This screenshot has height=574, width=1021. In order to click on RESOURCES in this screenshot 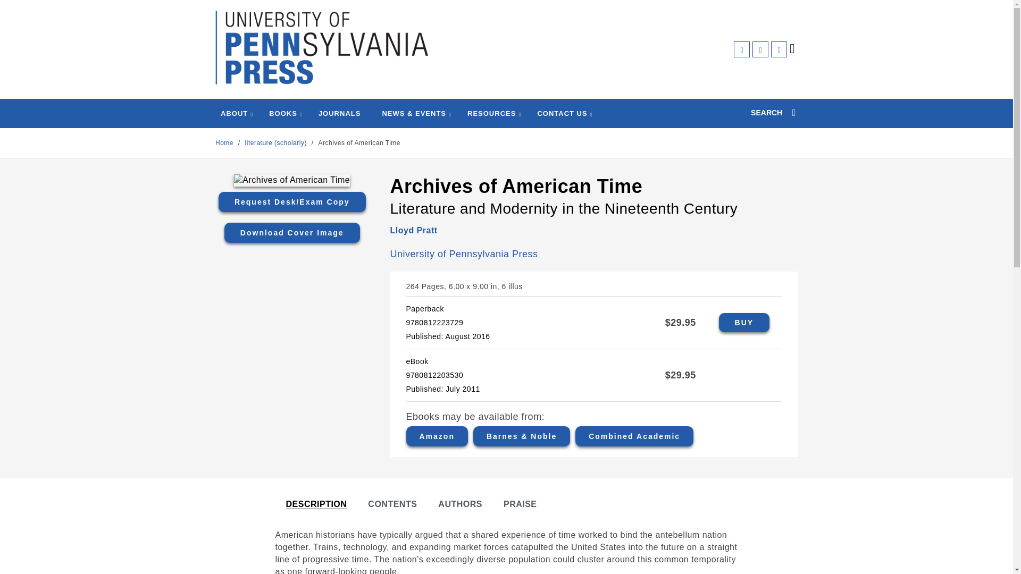, I will do `click(491, 114)`.